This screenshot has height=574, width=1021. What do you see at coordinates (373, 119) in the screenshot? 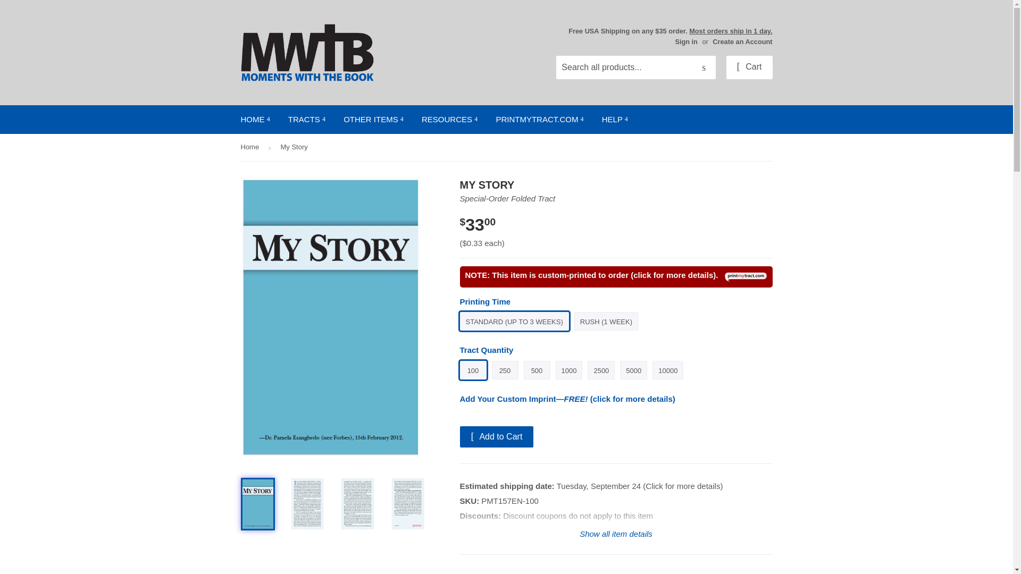
I see `OTHER ITEMS` at bounding box center [373, 119].